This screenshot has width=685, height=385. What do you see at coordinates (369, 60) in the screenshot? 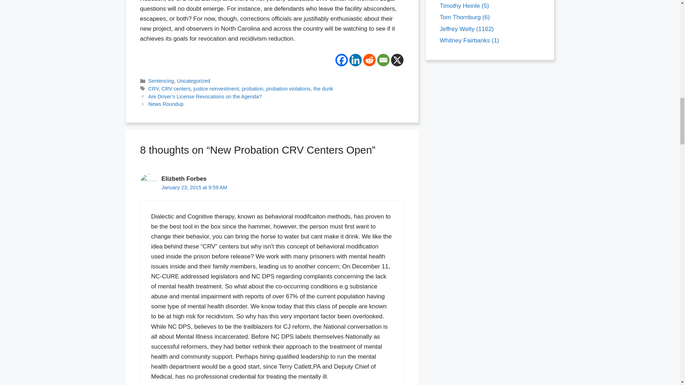
I see `Reddit` at bounding box center [369, 60].